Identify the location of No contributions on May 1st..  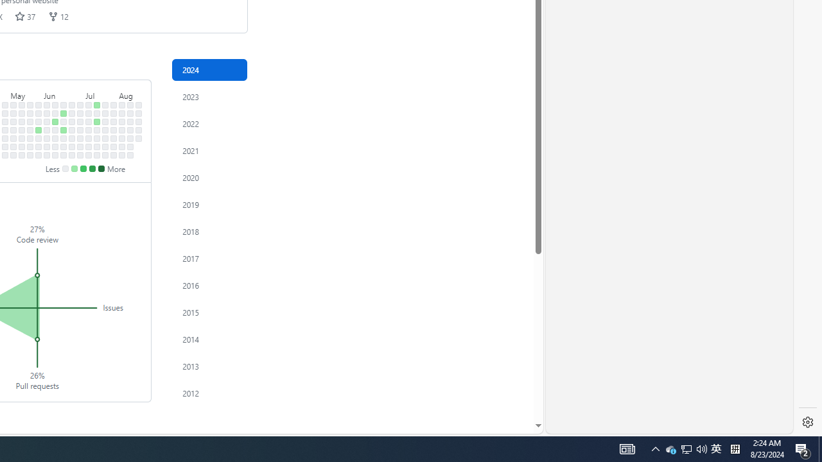
(5, 130).